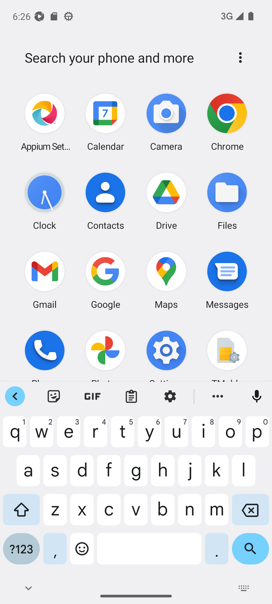  What do you see at coordinates (227, 359) in the screenshot?
I see `TMoble` at bounding box center [227, 359].